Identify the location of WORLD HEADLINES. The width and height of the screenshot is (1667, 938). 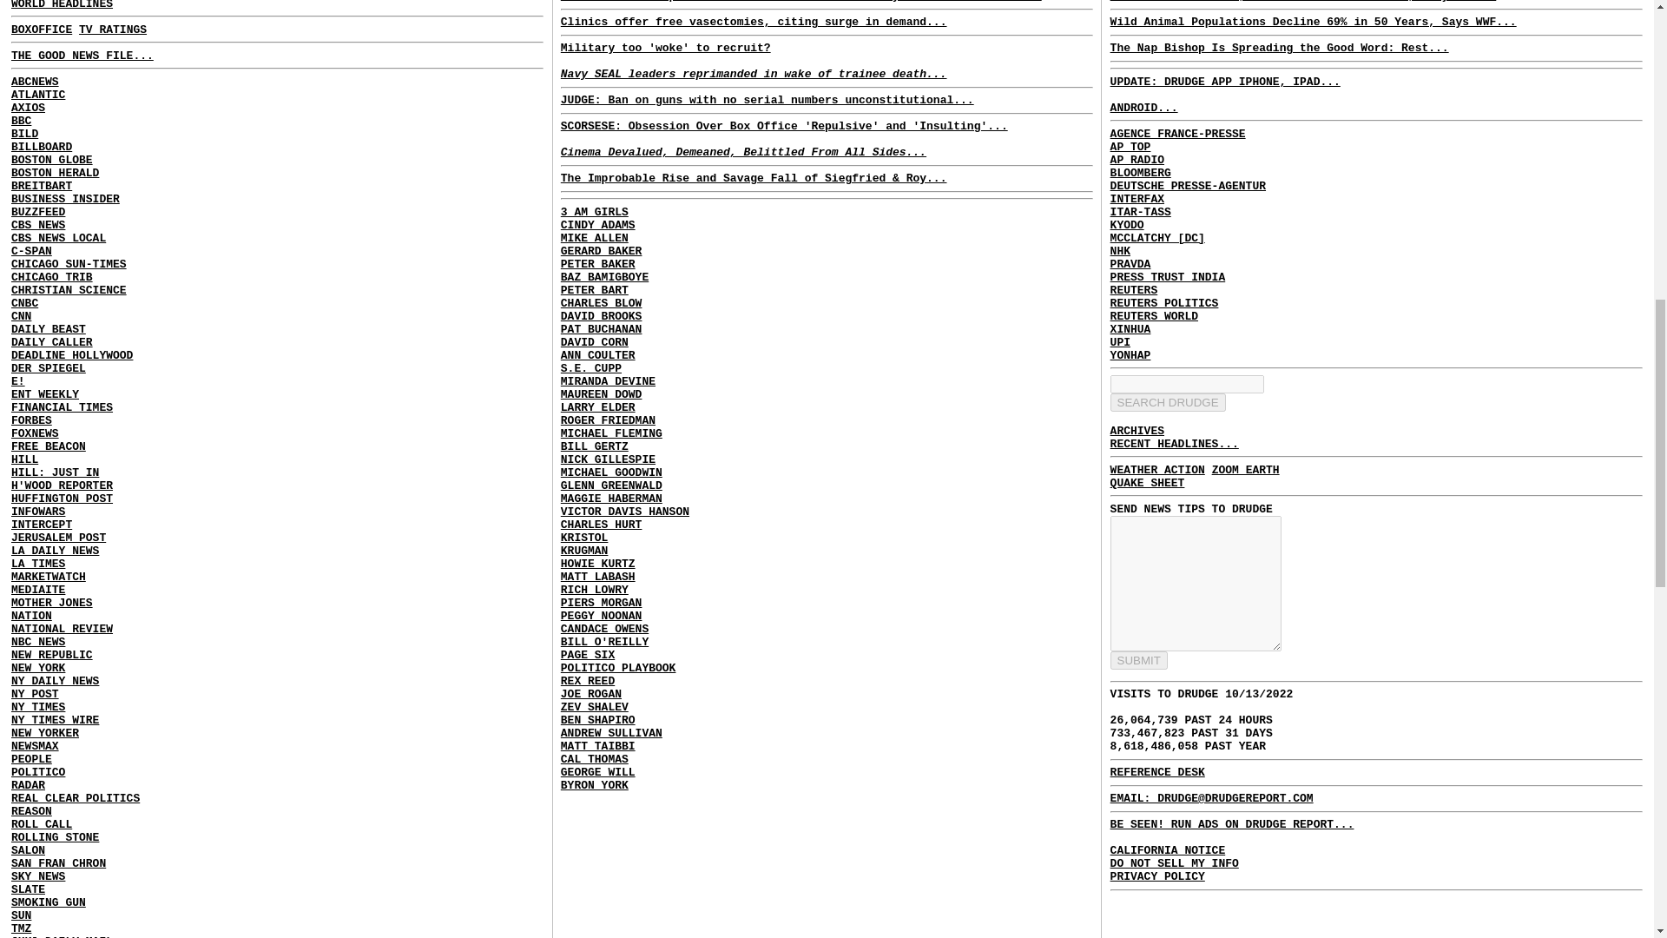
(63, 4).